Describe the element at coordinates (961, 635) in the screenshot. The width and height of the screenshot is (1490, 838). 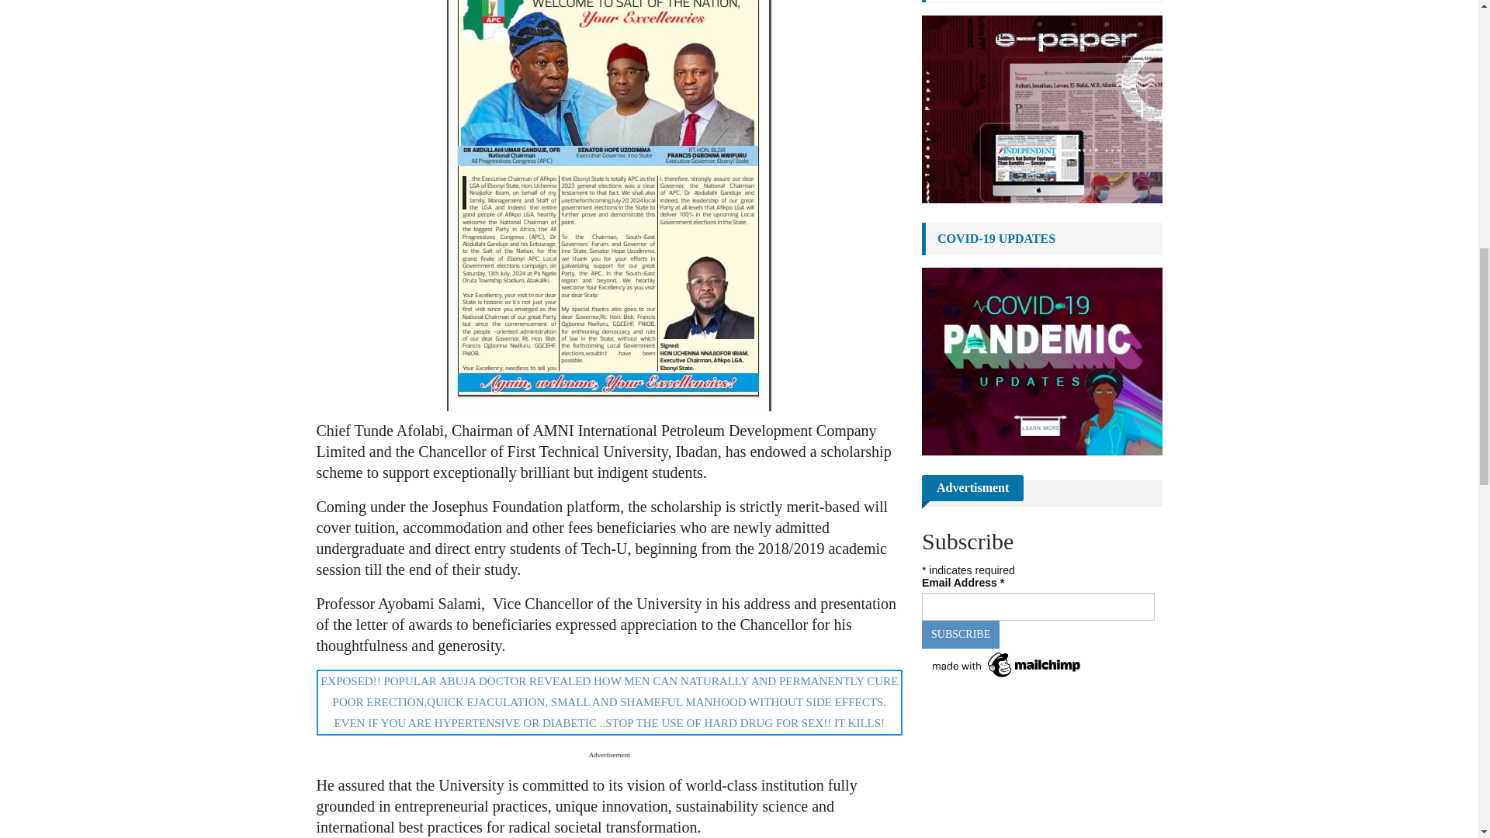
I see `Subscribe` at that location.